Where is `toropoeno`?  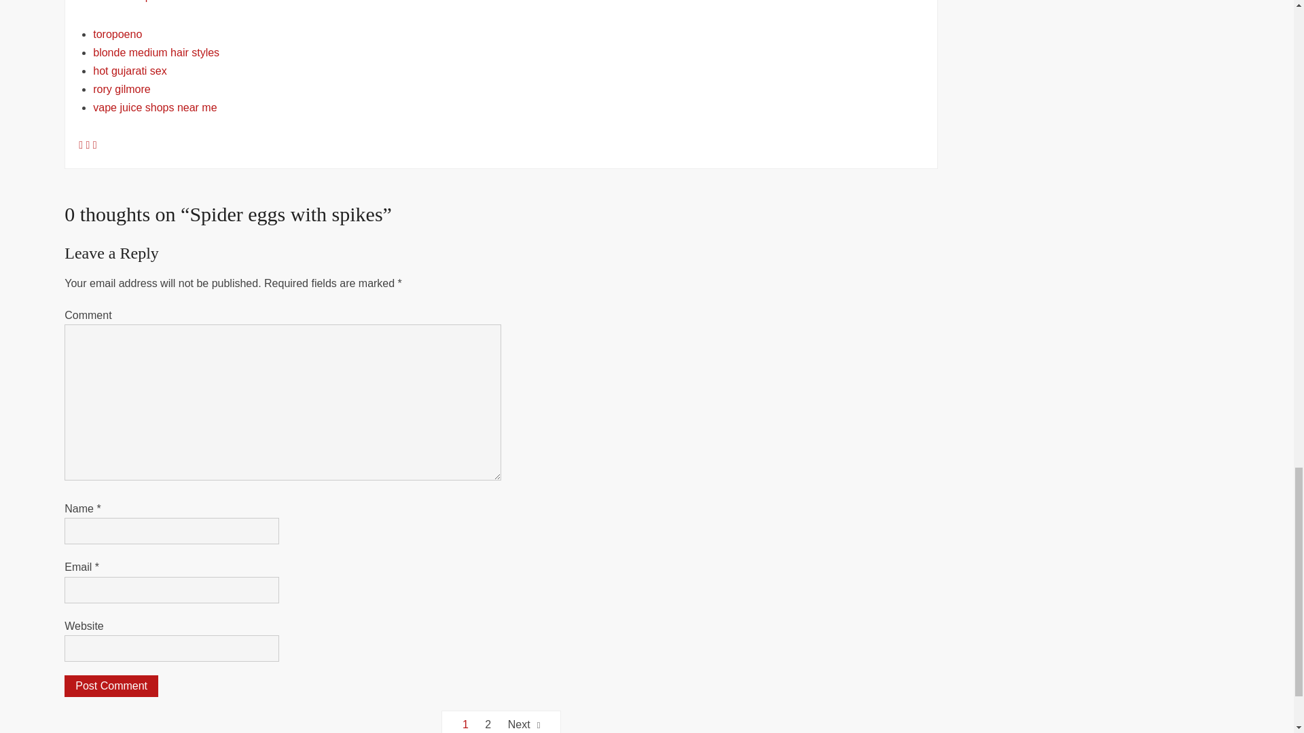
toropoeno is located at coordinates (117, 34).